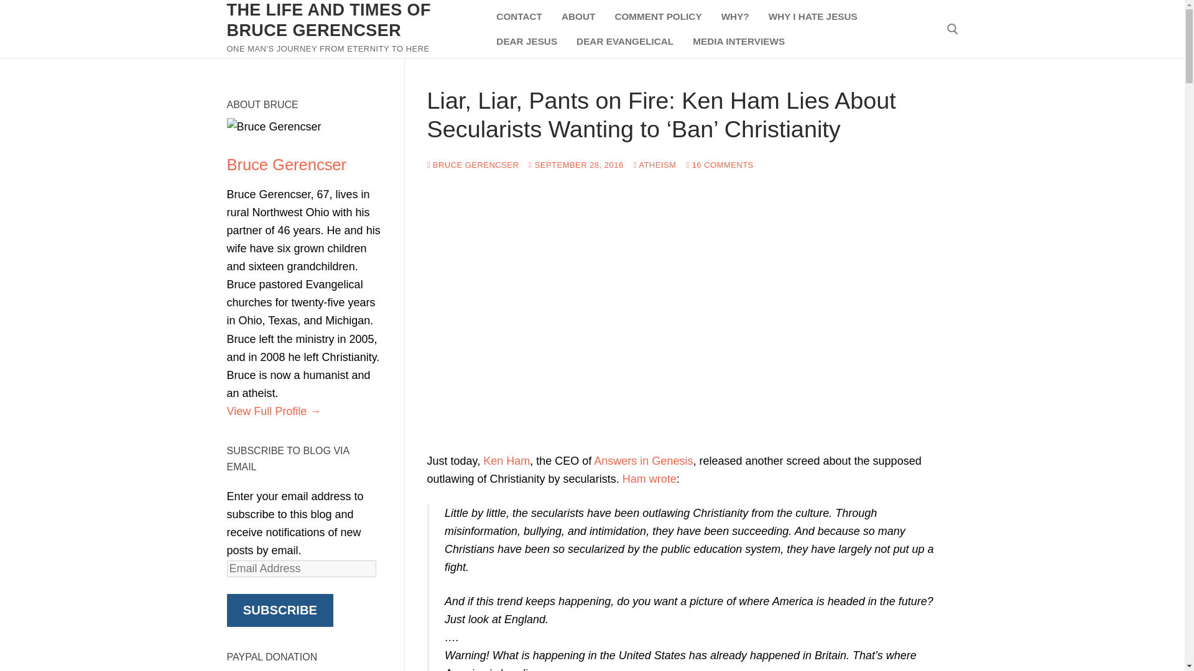 This screenshot has width=1194, height=671. What do you see at coordinates (519, 16) in the screenshot?
I see `CONTACT` at bounding box center [519, 16].